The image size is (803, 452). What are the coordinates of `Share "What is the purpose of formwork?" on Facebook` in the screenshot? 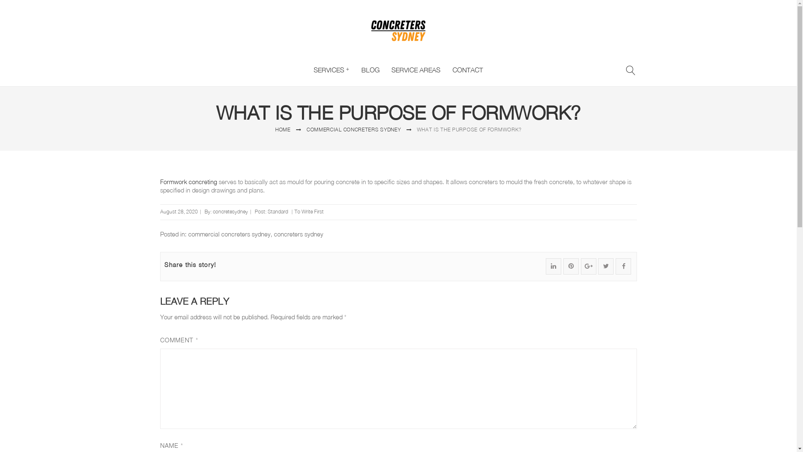 It's located at (623, 266).